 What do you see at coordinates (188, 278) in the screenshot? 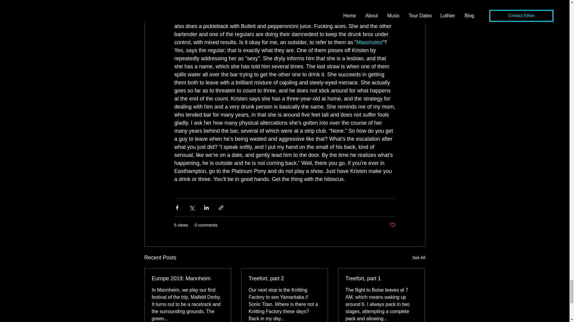
I see `Europe 2019: Mannheim` at bounding box center [188, 278].